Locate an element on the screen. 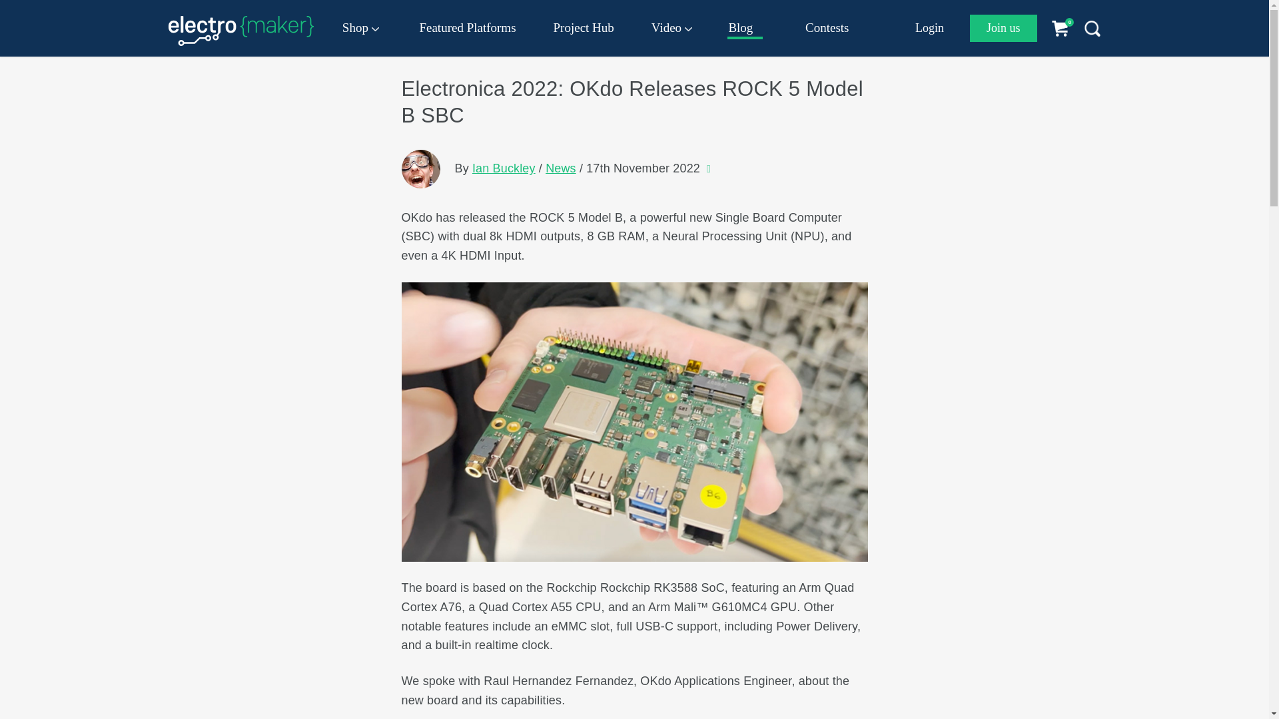 Image resolution: width=1279 pixels, height=719 pixels. Ian Buckley is located at coordinates (420, 168).